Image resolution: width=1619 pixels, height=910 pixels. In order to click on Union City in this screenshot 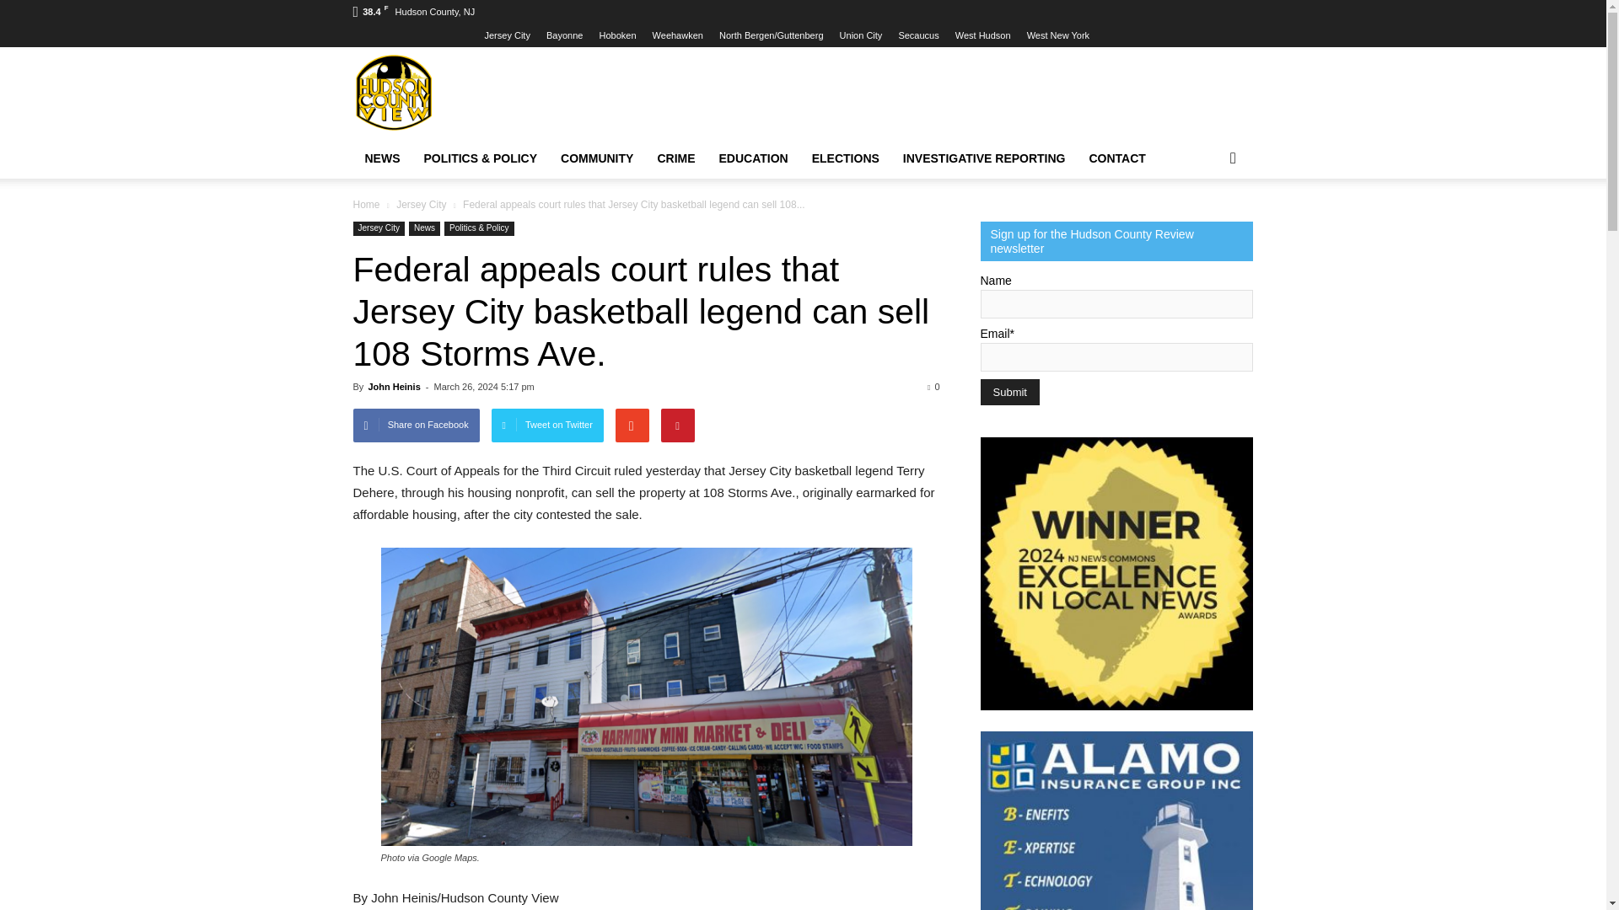, I will do `click(861, 35)`.